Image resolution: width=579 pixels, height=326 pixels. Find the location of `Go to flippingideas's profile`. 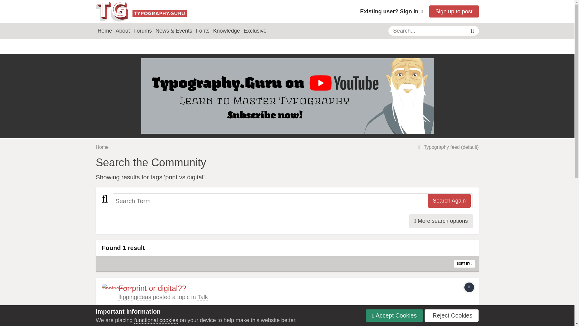

Go to flippingideas's profile is located at coordinates (109, 290).